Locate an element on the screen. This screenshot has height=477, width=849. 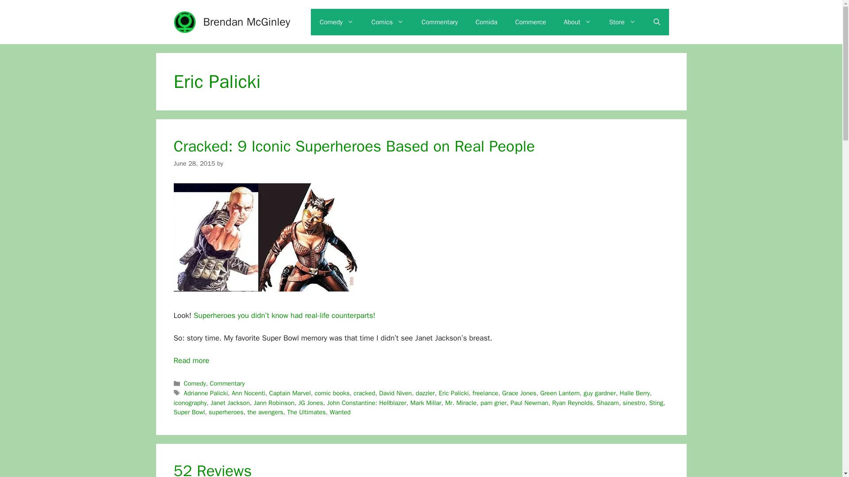
Store is located at coordinates (622, 22).